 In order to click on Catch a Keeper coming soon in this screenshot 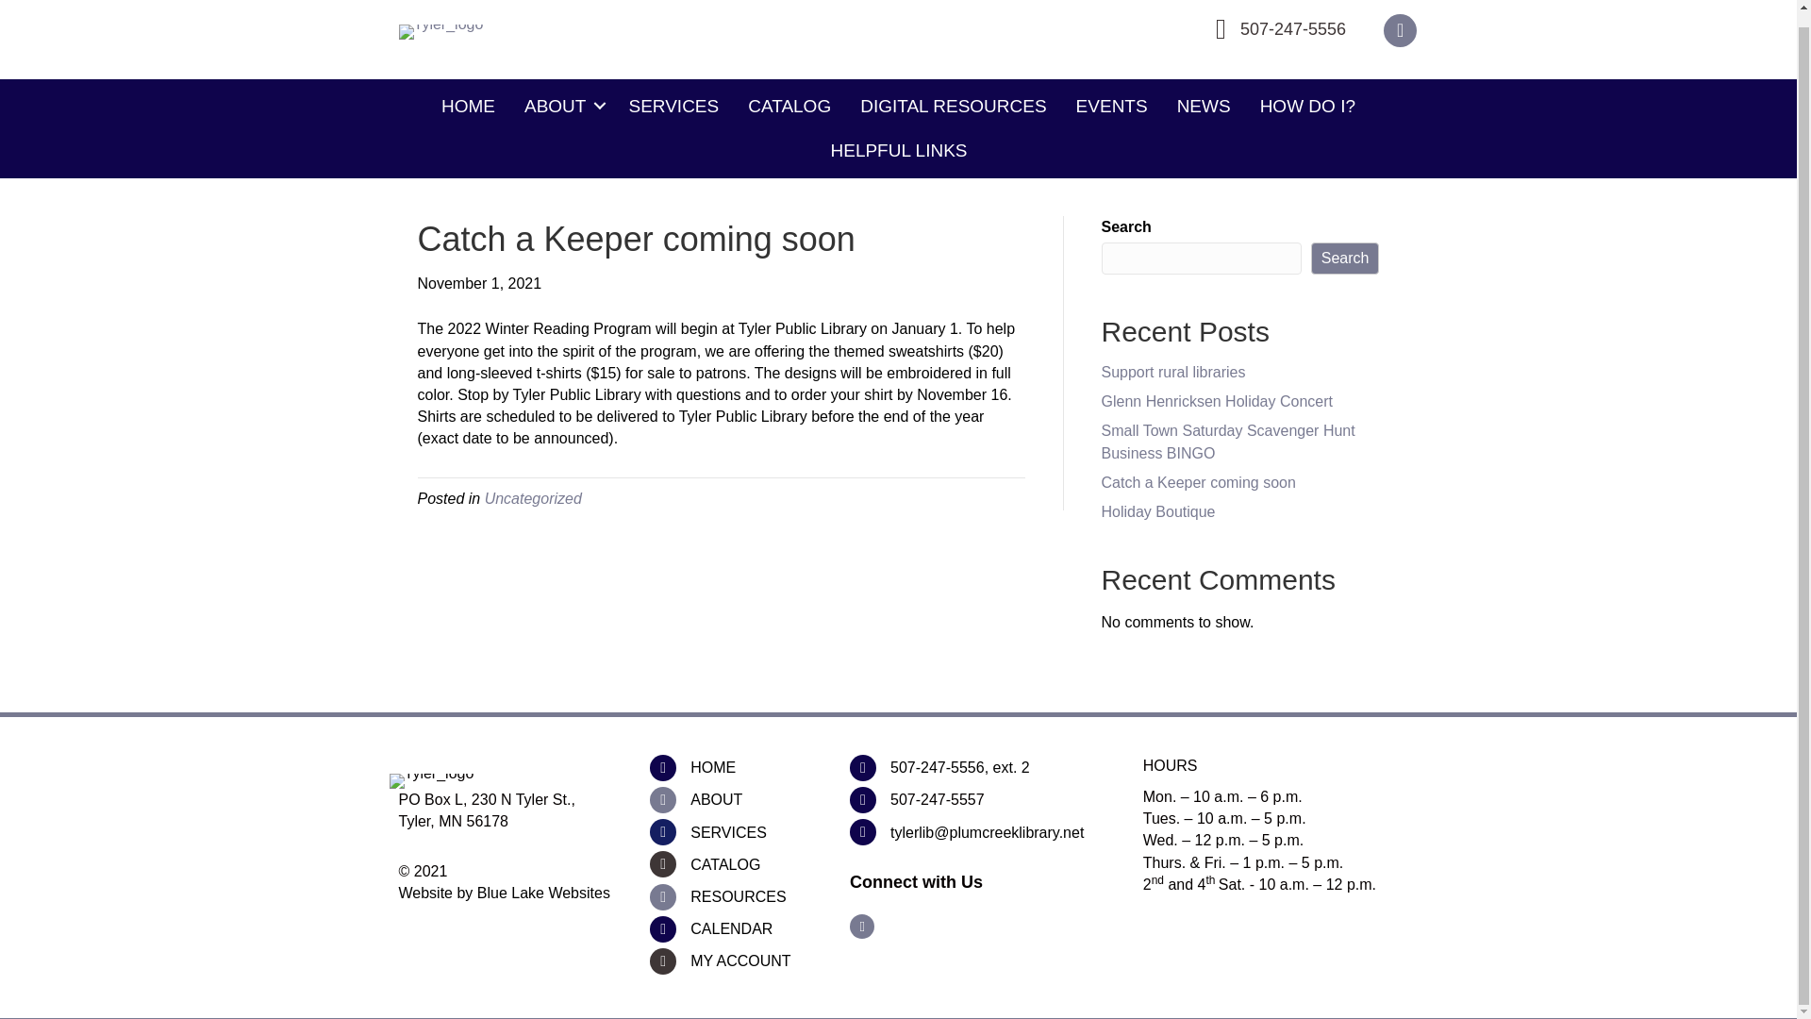, I will do `click(1198, 482)`.